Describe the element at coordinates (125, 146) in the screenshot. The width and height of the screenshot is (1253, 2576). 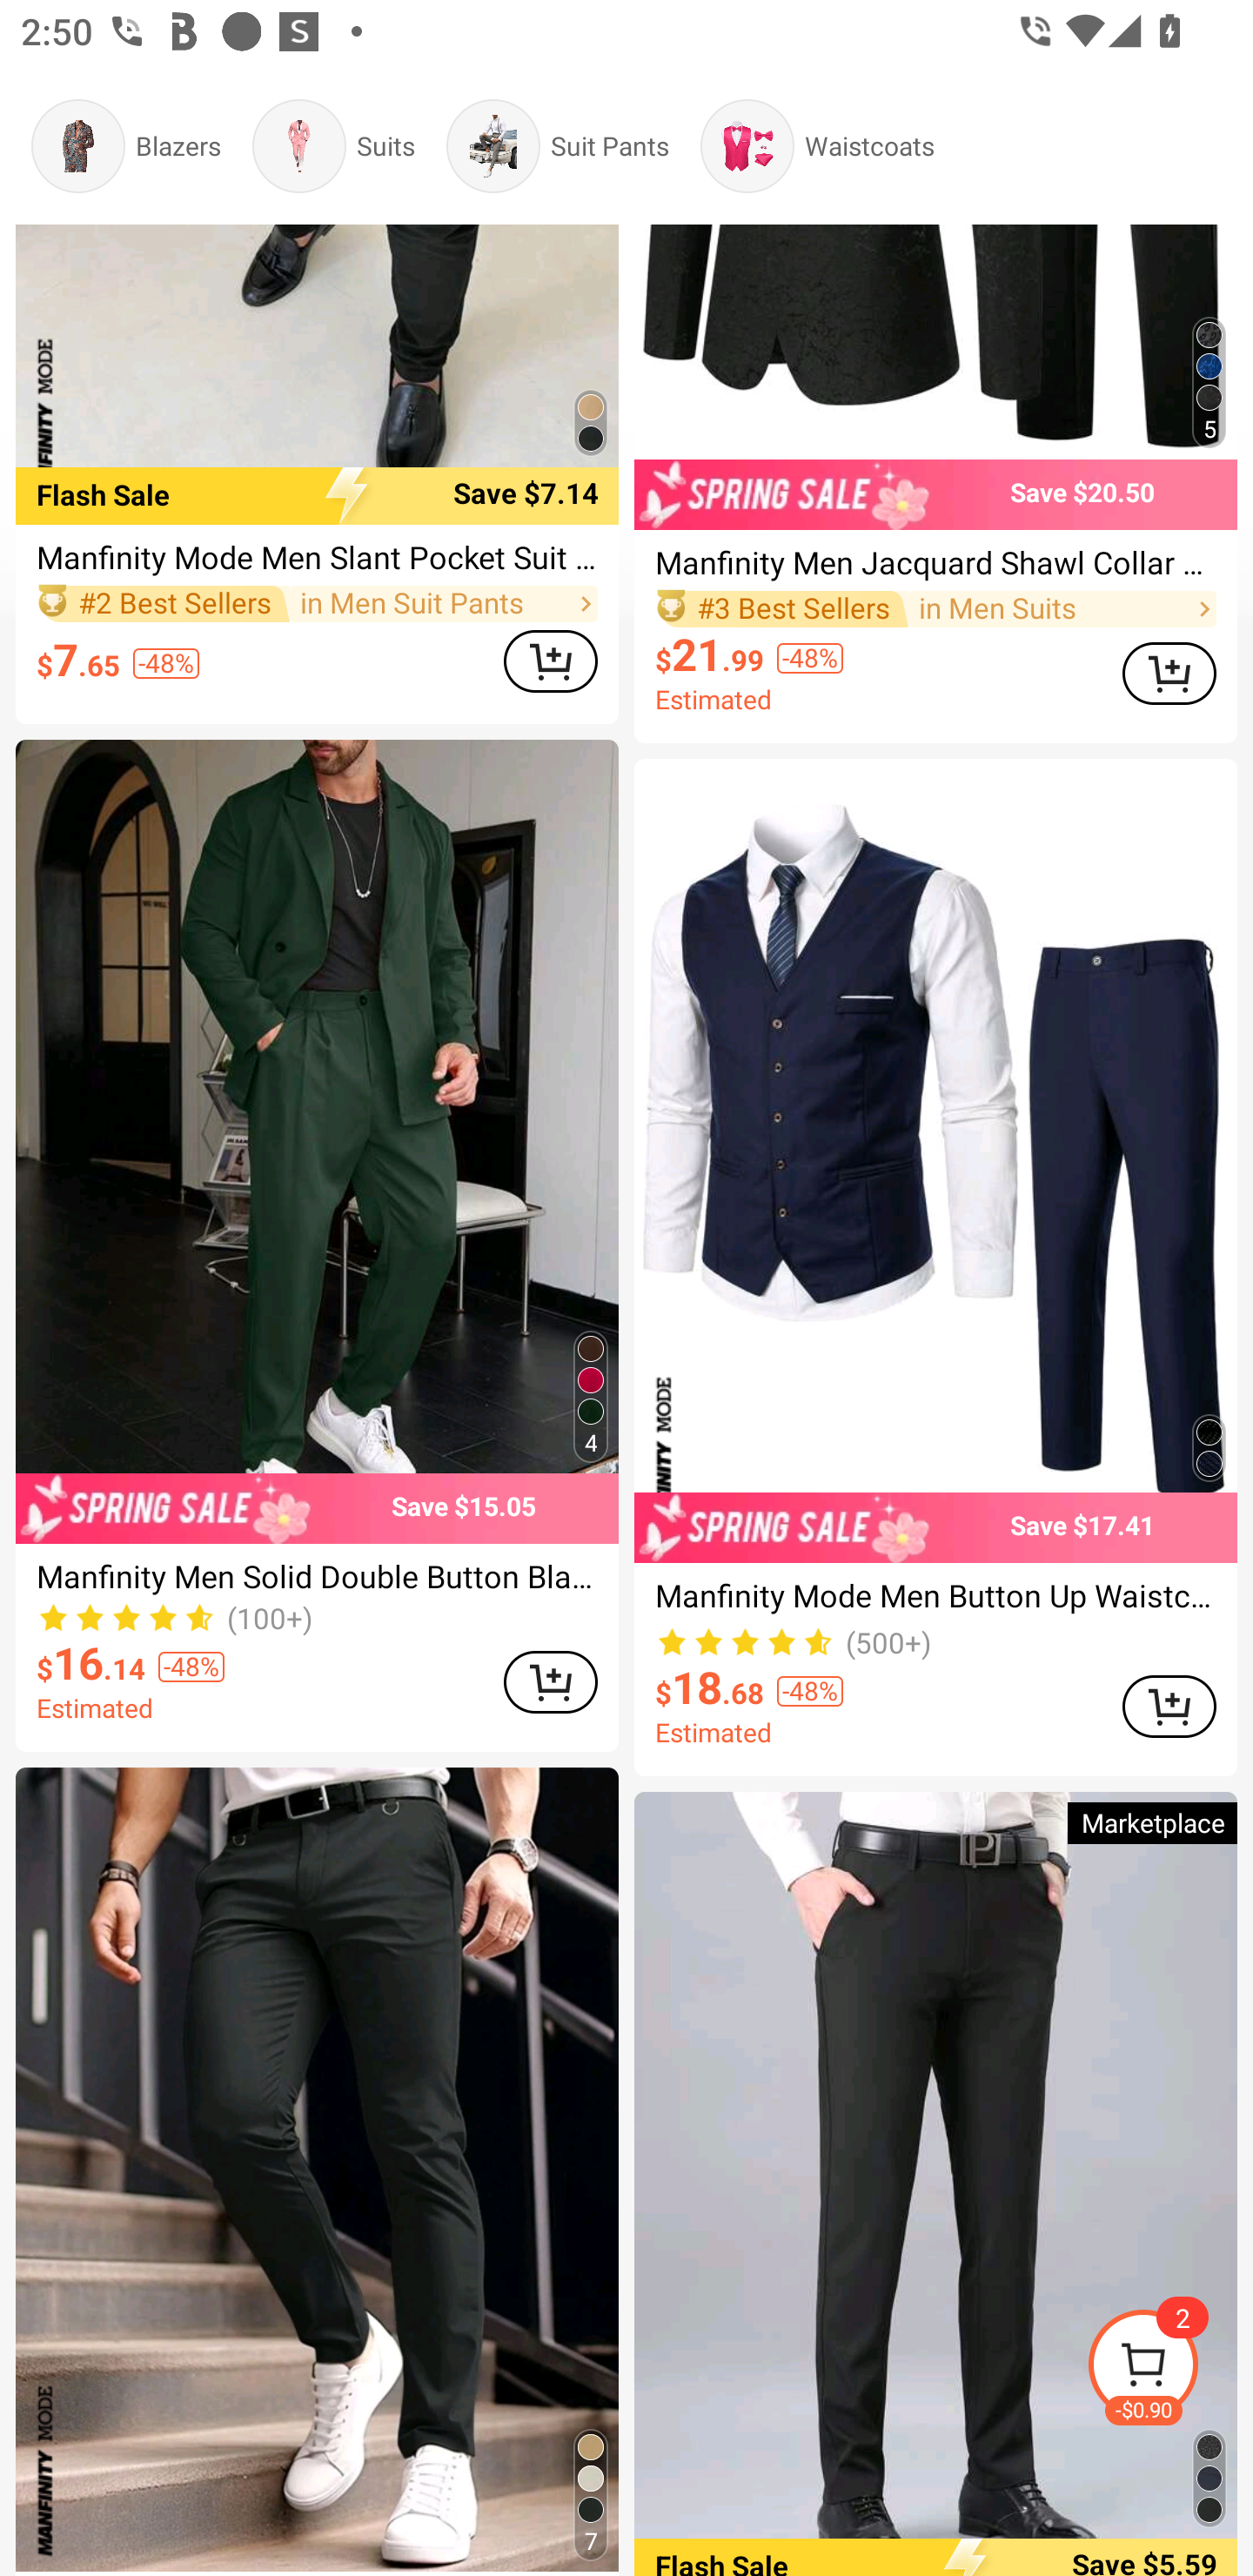
I see `Blazers` at that location.